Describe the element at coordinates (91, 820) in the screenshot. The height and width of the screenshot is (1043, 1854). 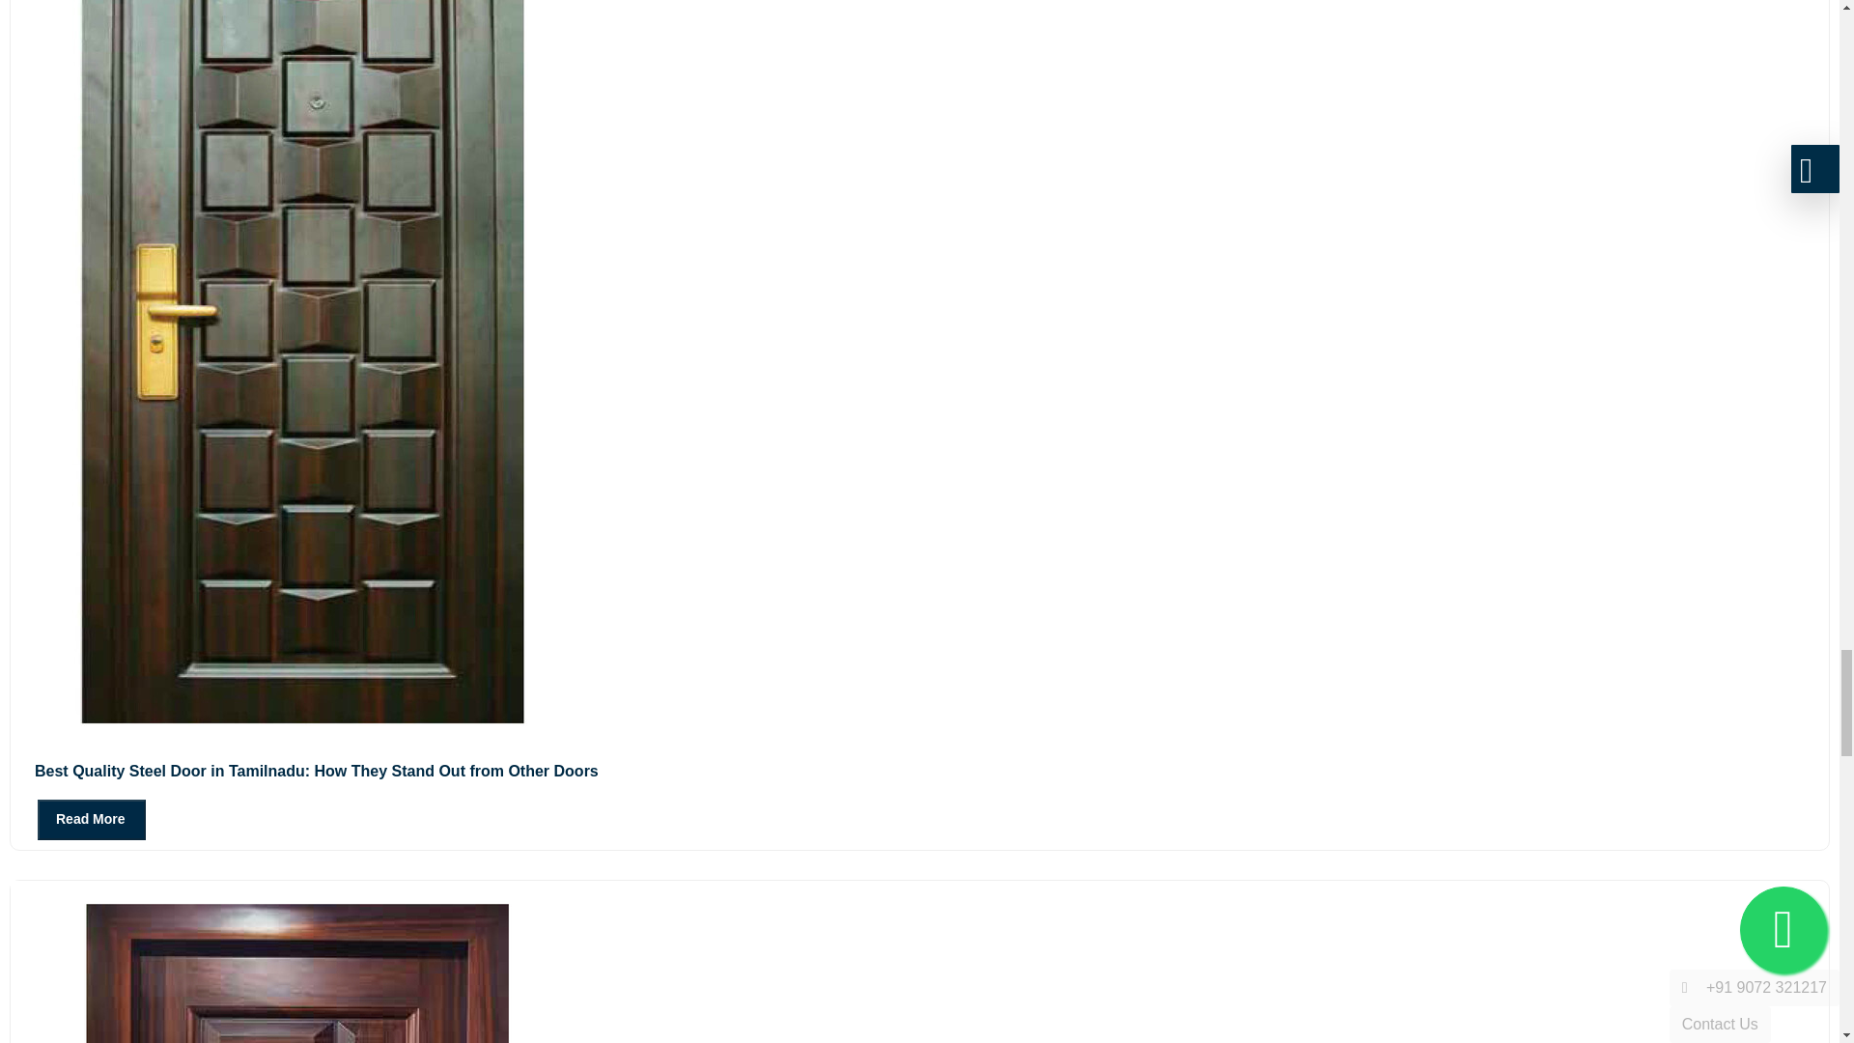
I see `Read More` at that location.